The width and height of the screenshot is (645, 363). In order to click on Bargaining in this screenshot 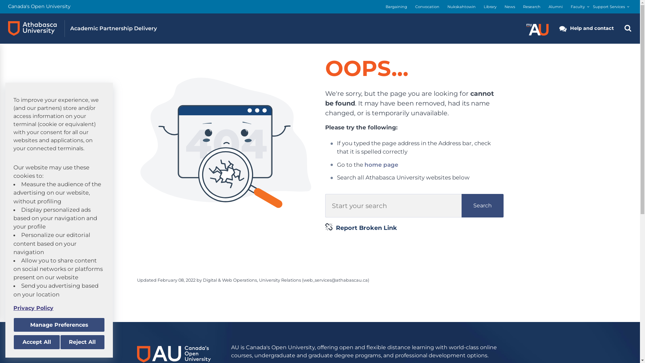, I will do `click(396, 7)`.